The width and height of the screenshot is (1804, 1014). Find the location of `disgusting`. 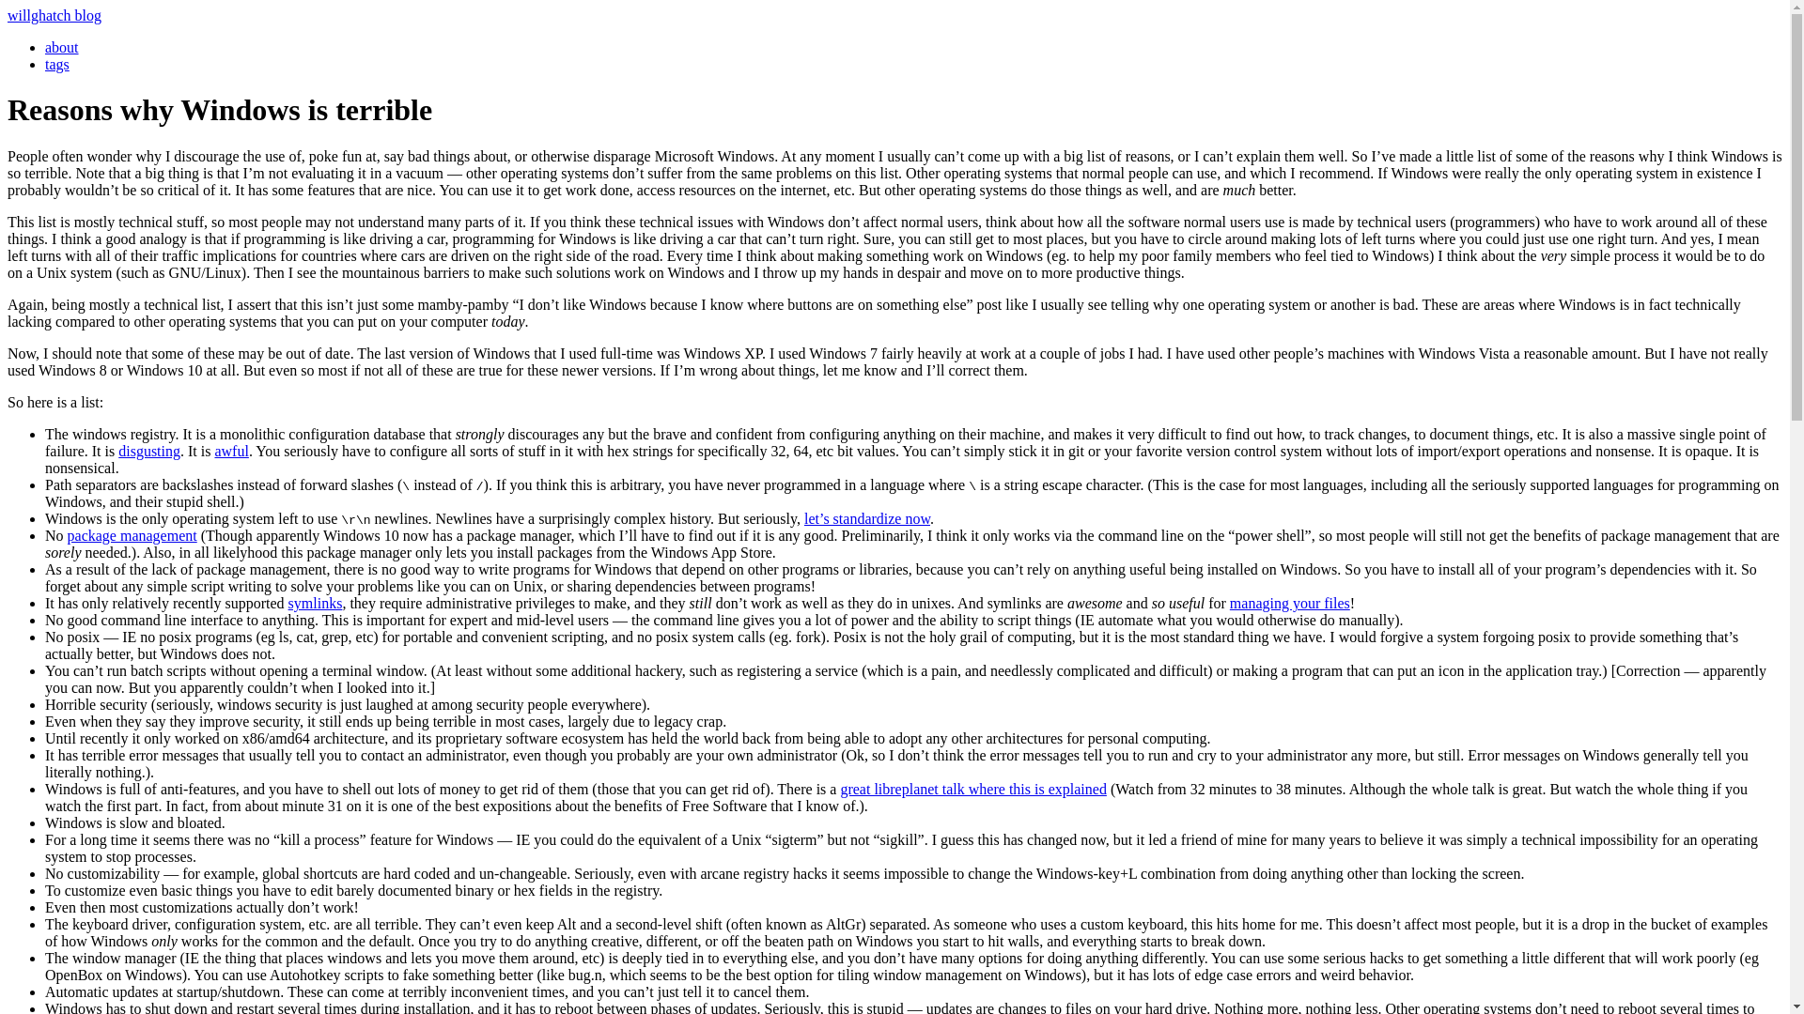

disgusting is located at coordinates (149, 451).